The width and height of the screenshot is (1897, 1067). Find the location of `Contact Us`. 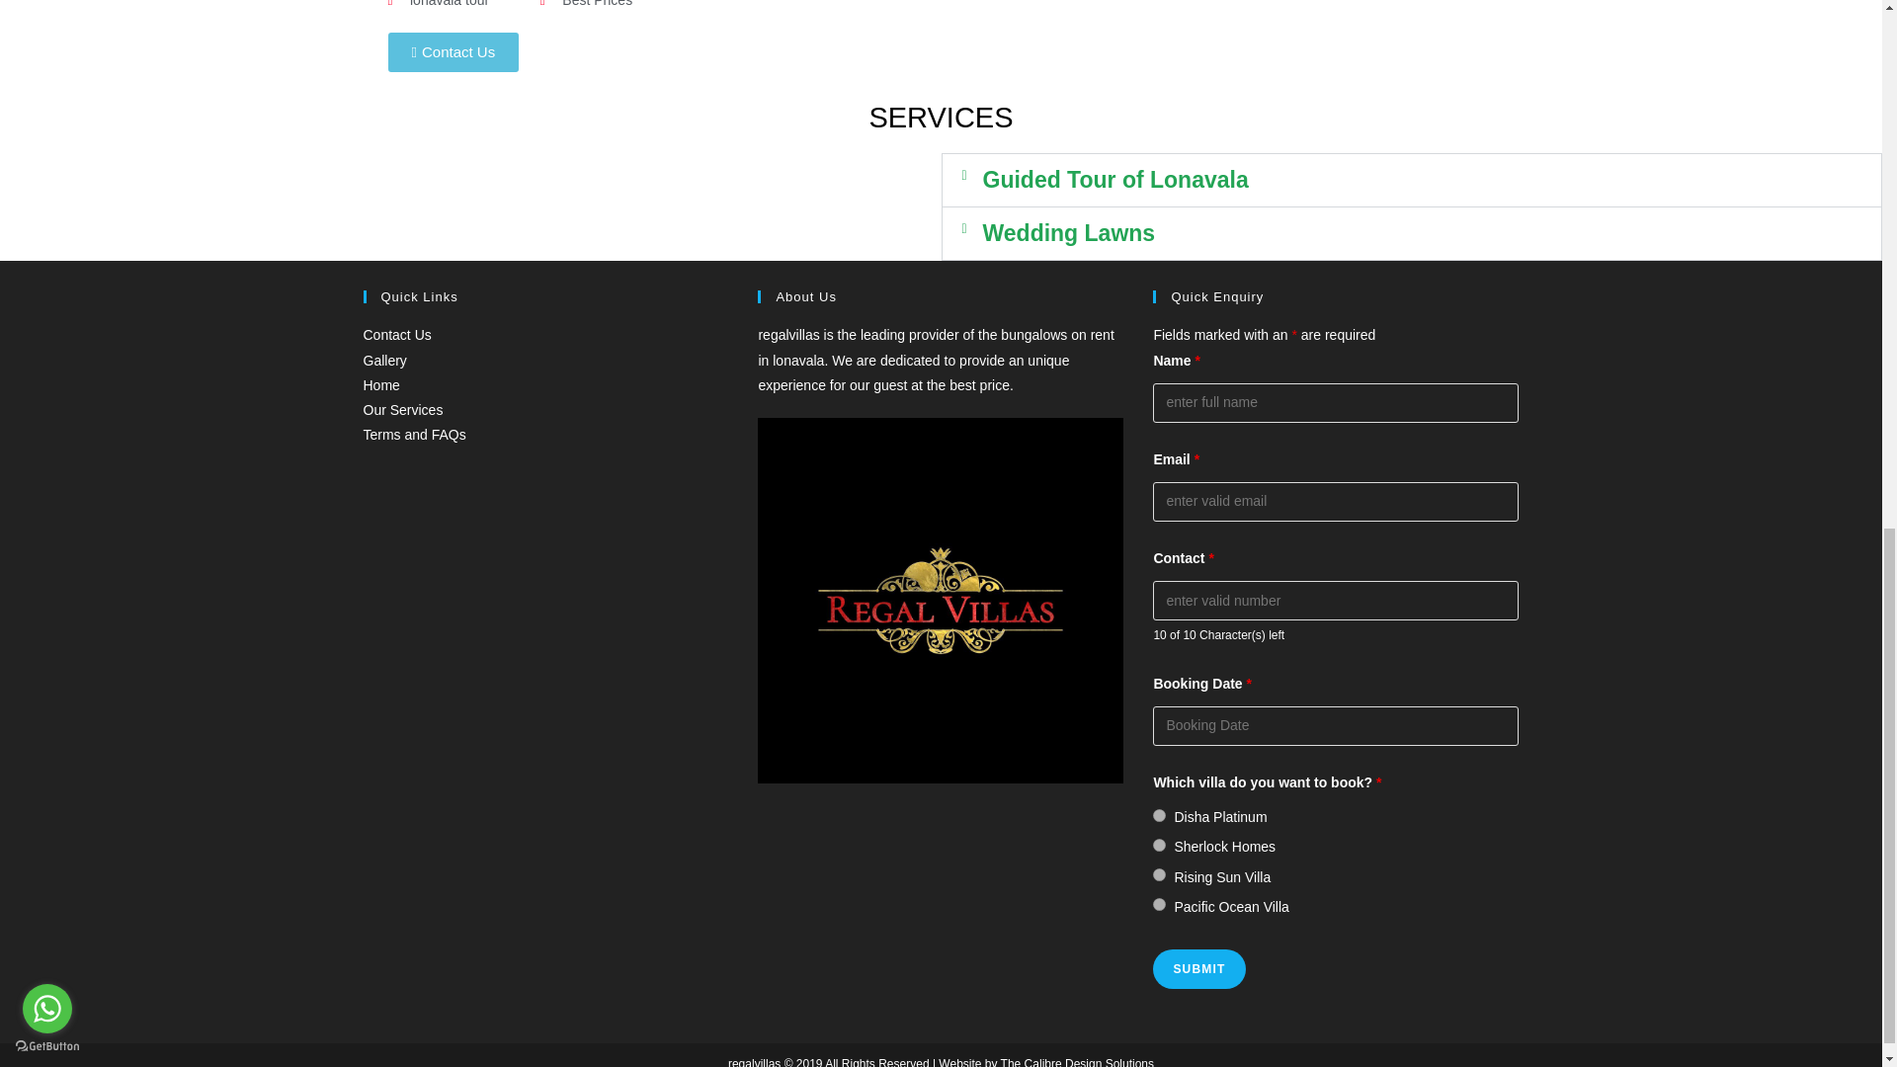

Contact Us is located at coordinates (453, 52).